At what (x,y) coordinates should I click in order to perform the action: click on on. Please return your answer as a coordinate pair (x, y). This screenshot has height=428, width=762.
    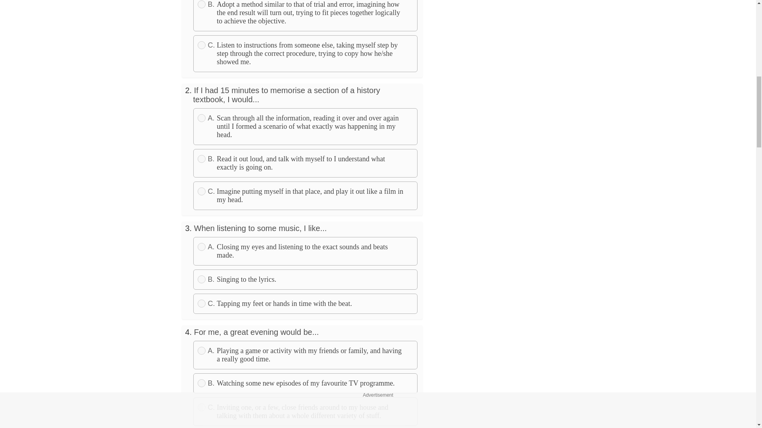
    Looking at the image, I should click on (202, 279).